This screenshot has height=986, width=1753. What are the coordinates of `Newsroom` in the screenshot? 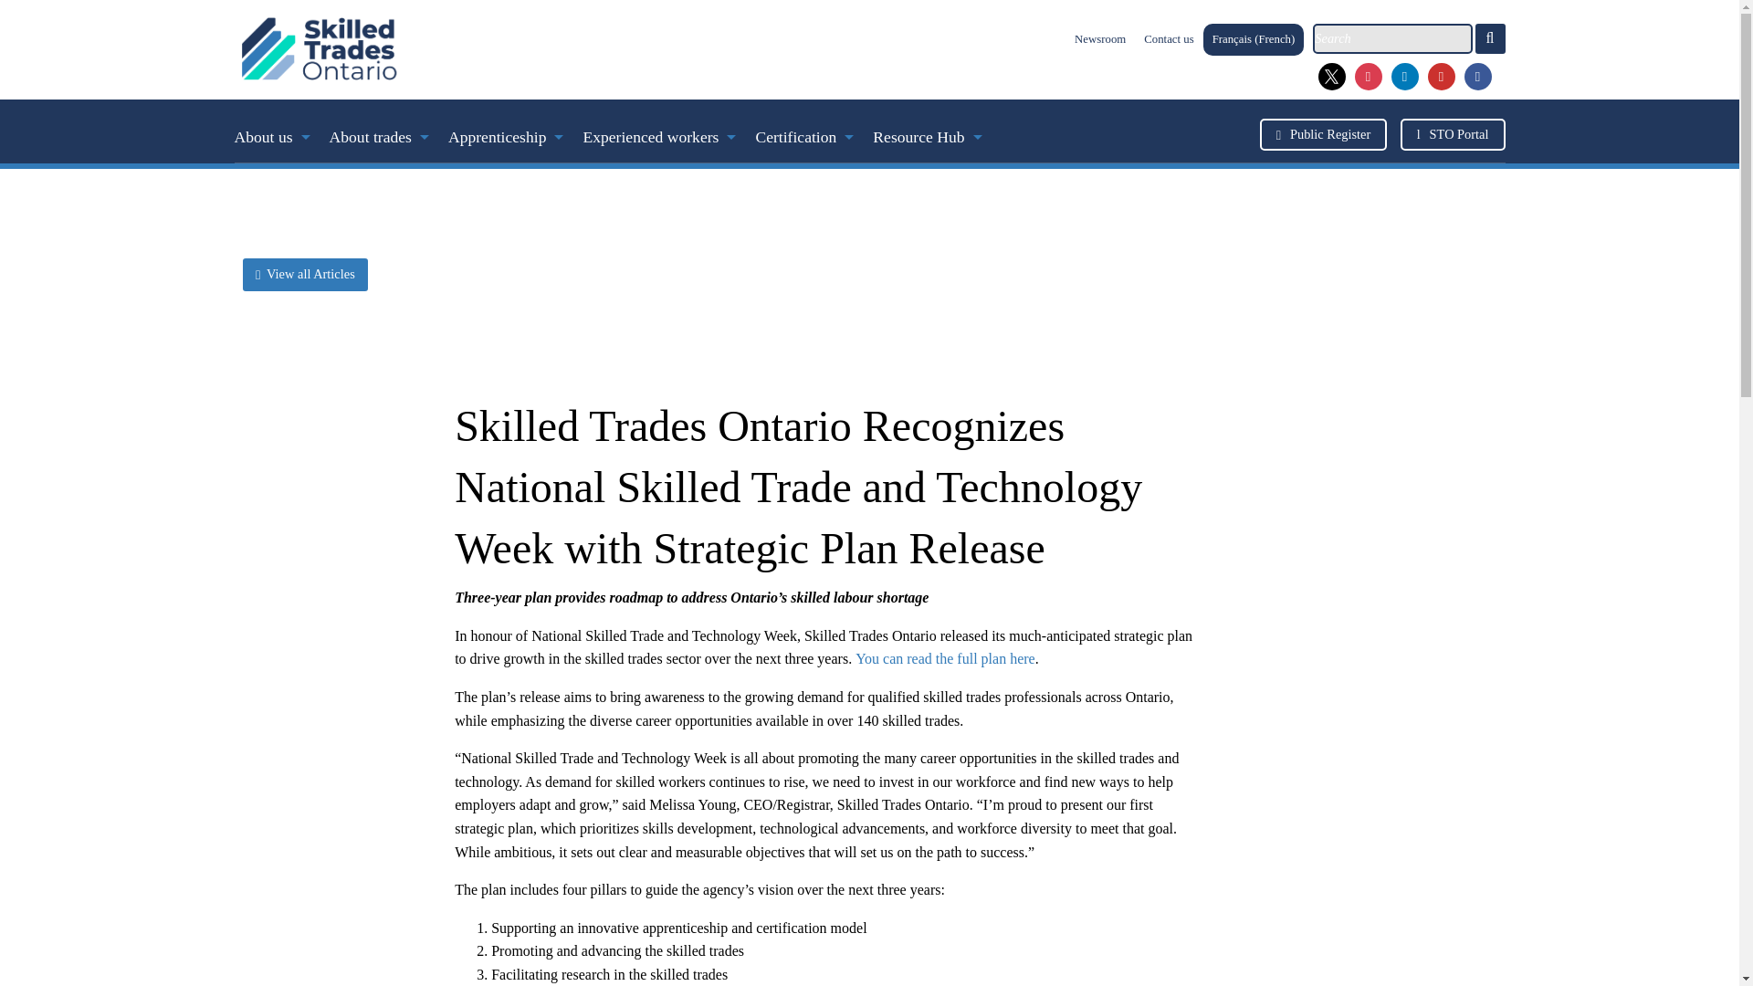 It's located at (1099, 38).